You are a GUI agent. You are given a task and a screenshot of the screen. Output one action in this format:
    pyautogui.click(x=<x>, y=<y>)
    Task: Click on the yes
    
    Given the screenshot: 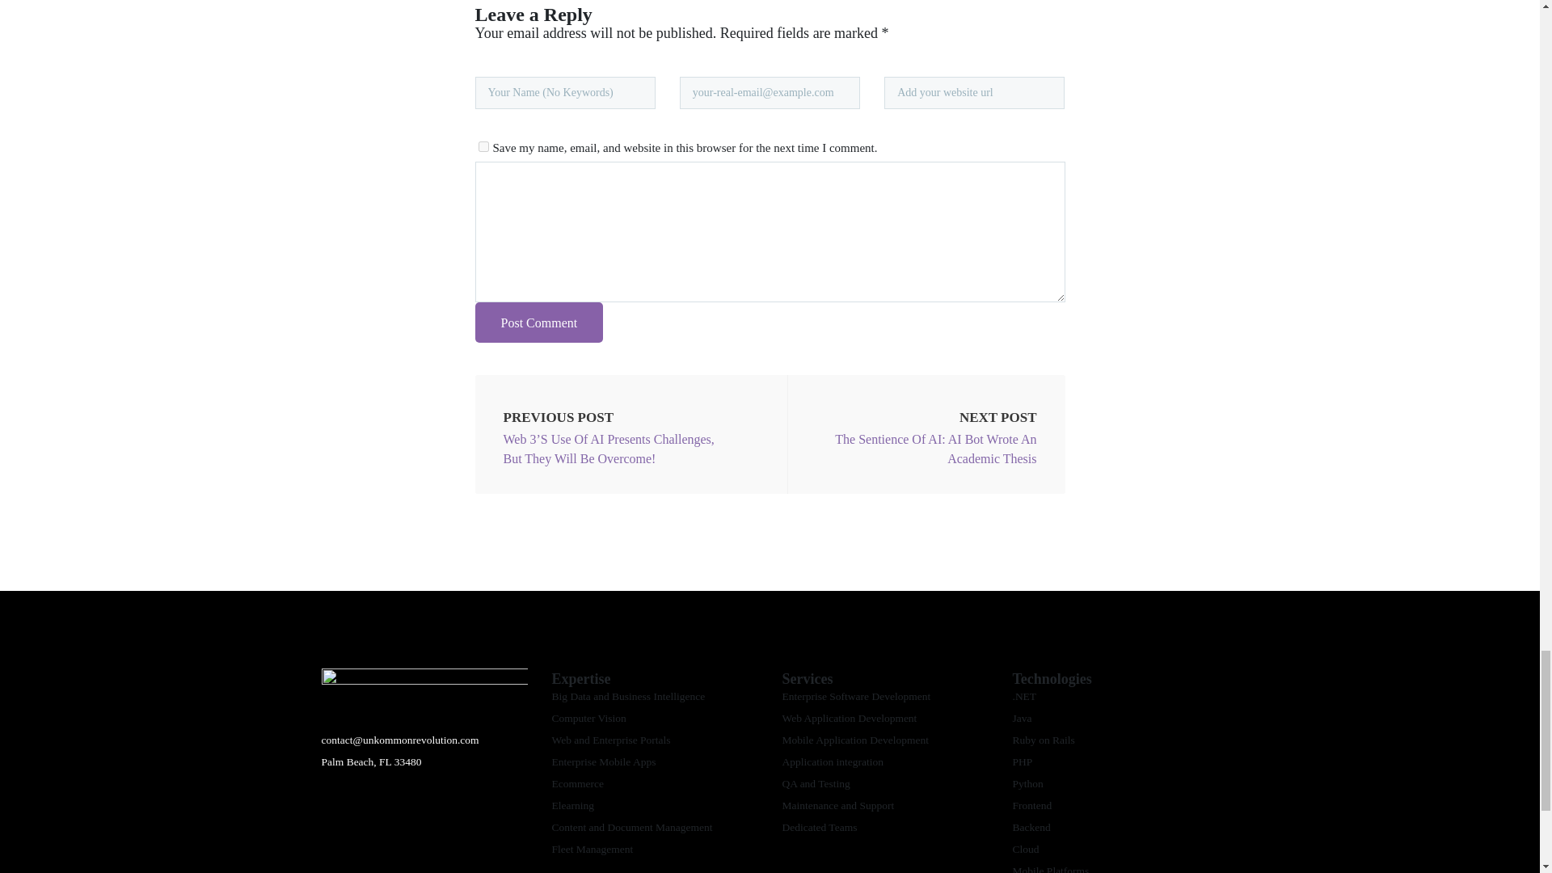 What is the action you would take?
    pyautogui.click(x=483, y=145)
    